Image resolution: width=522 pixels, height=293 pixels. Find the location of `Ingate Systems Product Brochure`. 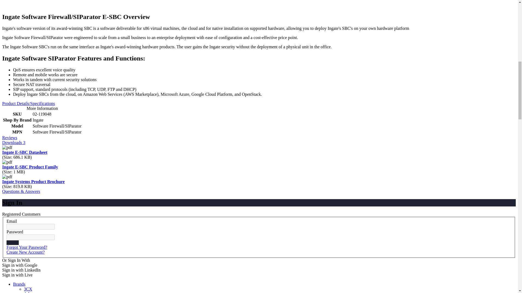

Ingate Systems Product Brochure is located at coordinates (33, 181).